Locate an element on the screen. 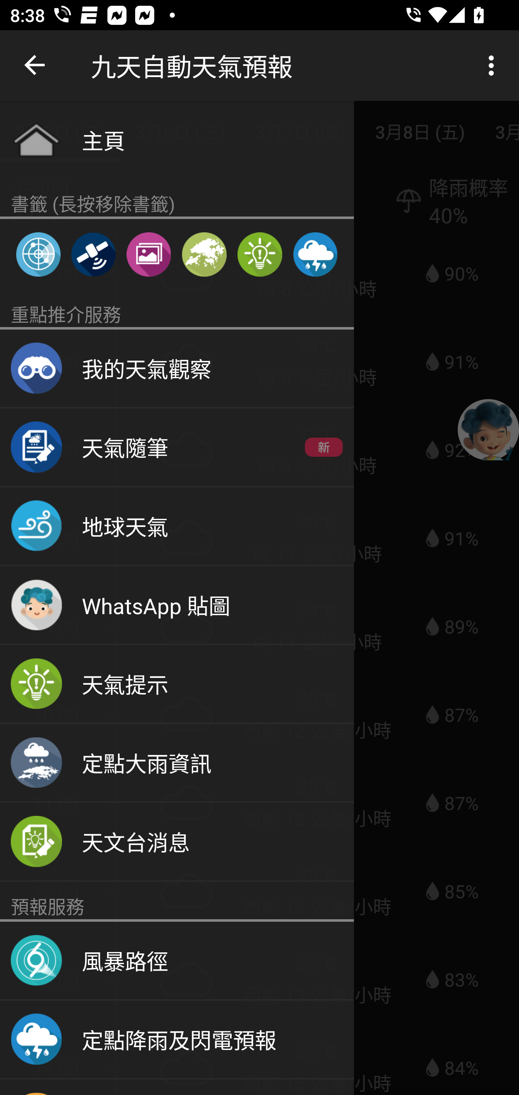 The height and width of the screenshot is (1095, 519). 天文台消息 is located at coordinates (177, 842).